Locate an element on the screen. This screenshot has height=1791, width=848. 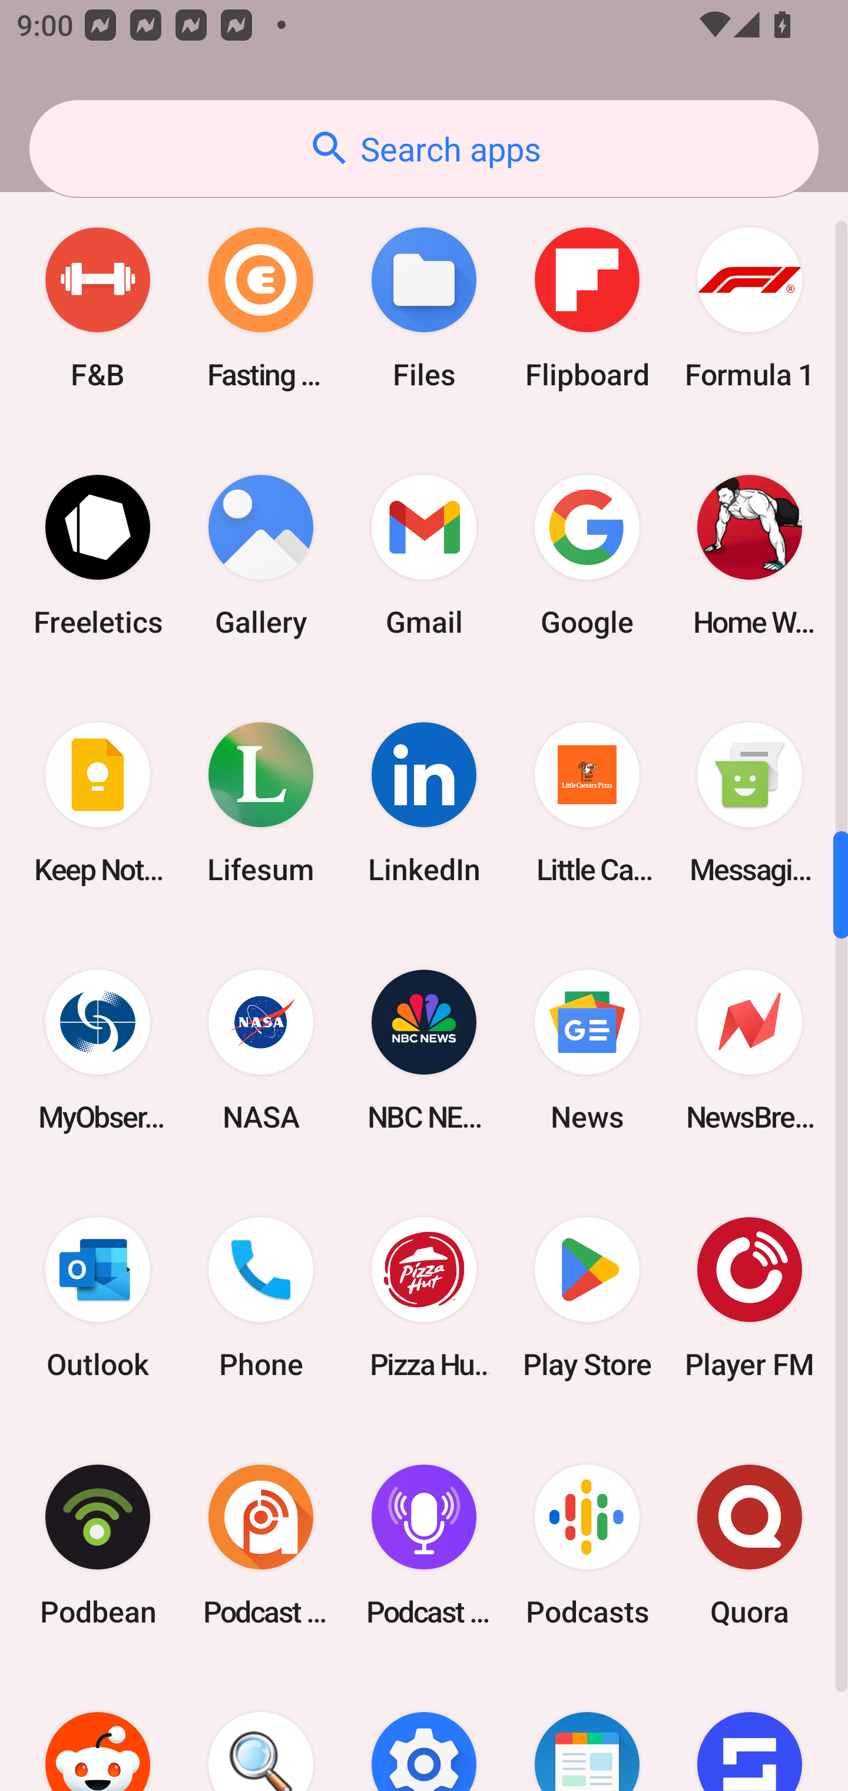
Podcasts is located at coordinates (587, 1545).